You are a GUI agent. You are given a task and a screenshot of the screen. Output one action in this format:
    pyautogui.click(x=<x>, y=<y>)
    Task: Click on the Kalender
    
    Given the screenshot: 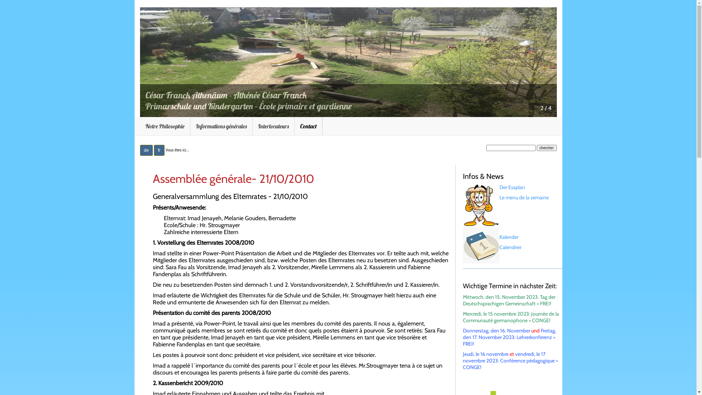 What is the action you would take?
    pyautogui.click(x=509, y=237)
    